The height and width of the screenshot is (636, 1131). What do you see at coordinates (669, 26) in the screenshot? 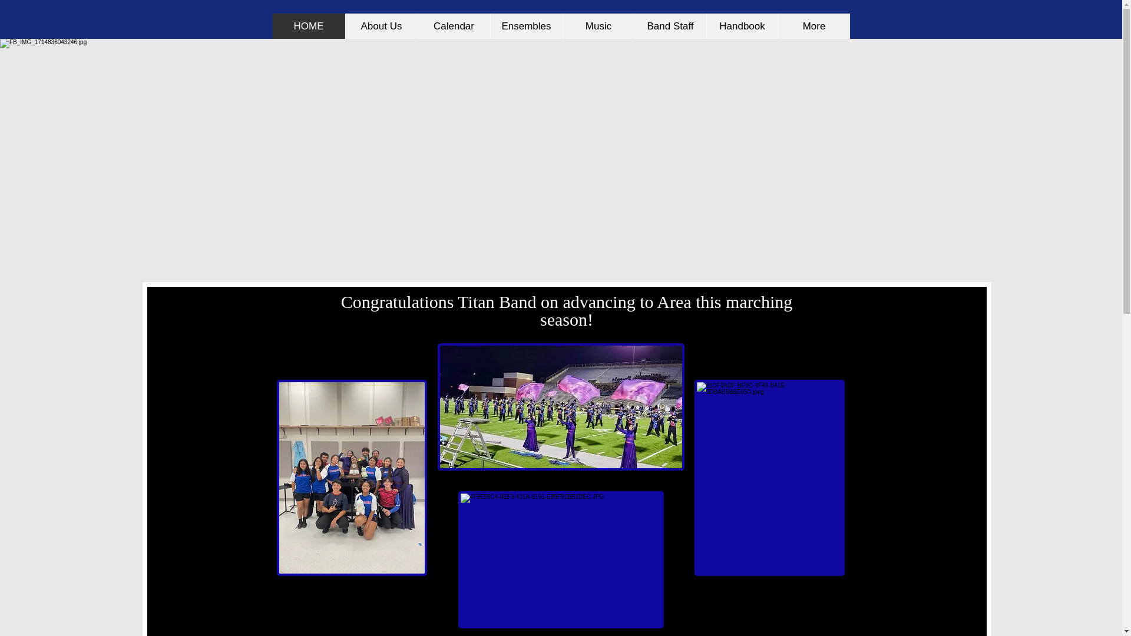
I see `Band Staff` at bounding box center [669, 26].